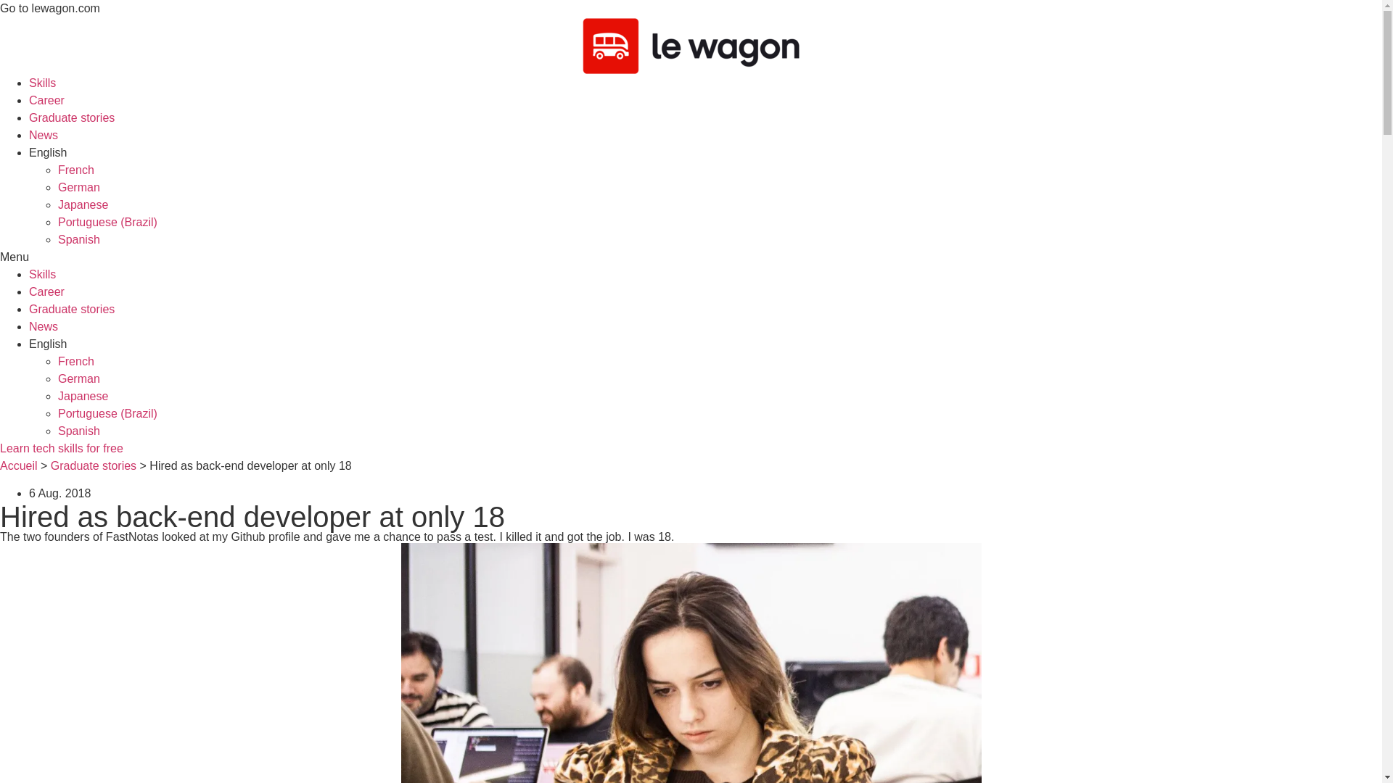 The image size is (1393, 783). I want to click on Accueil, so click(19, 465).